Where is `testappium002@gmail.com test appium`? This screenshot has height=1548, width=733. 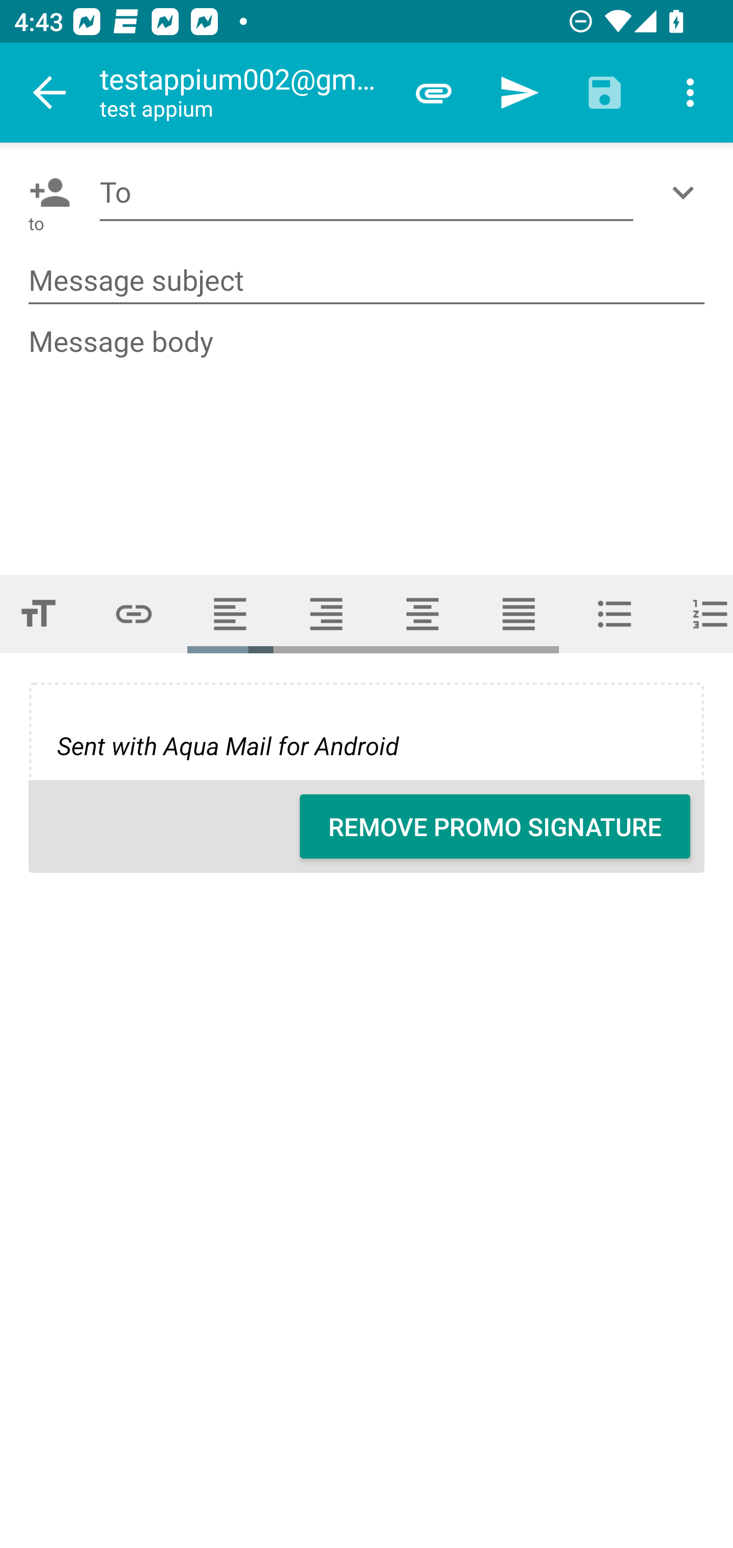
testappium002@gmail.com test appium is located at coordinates (245, 93).